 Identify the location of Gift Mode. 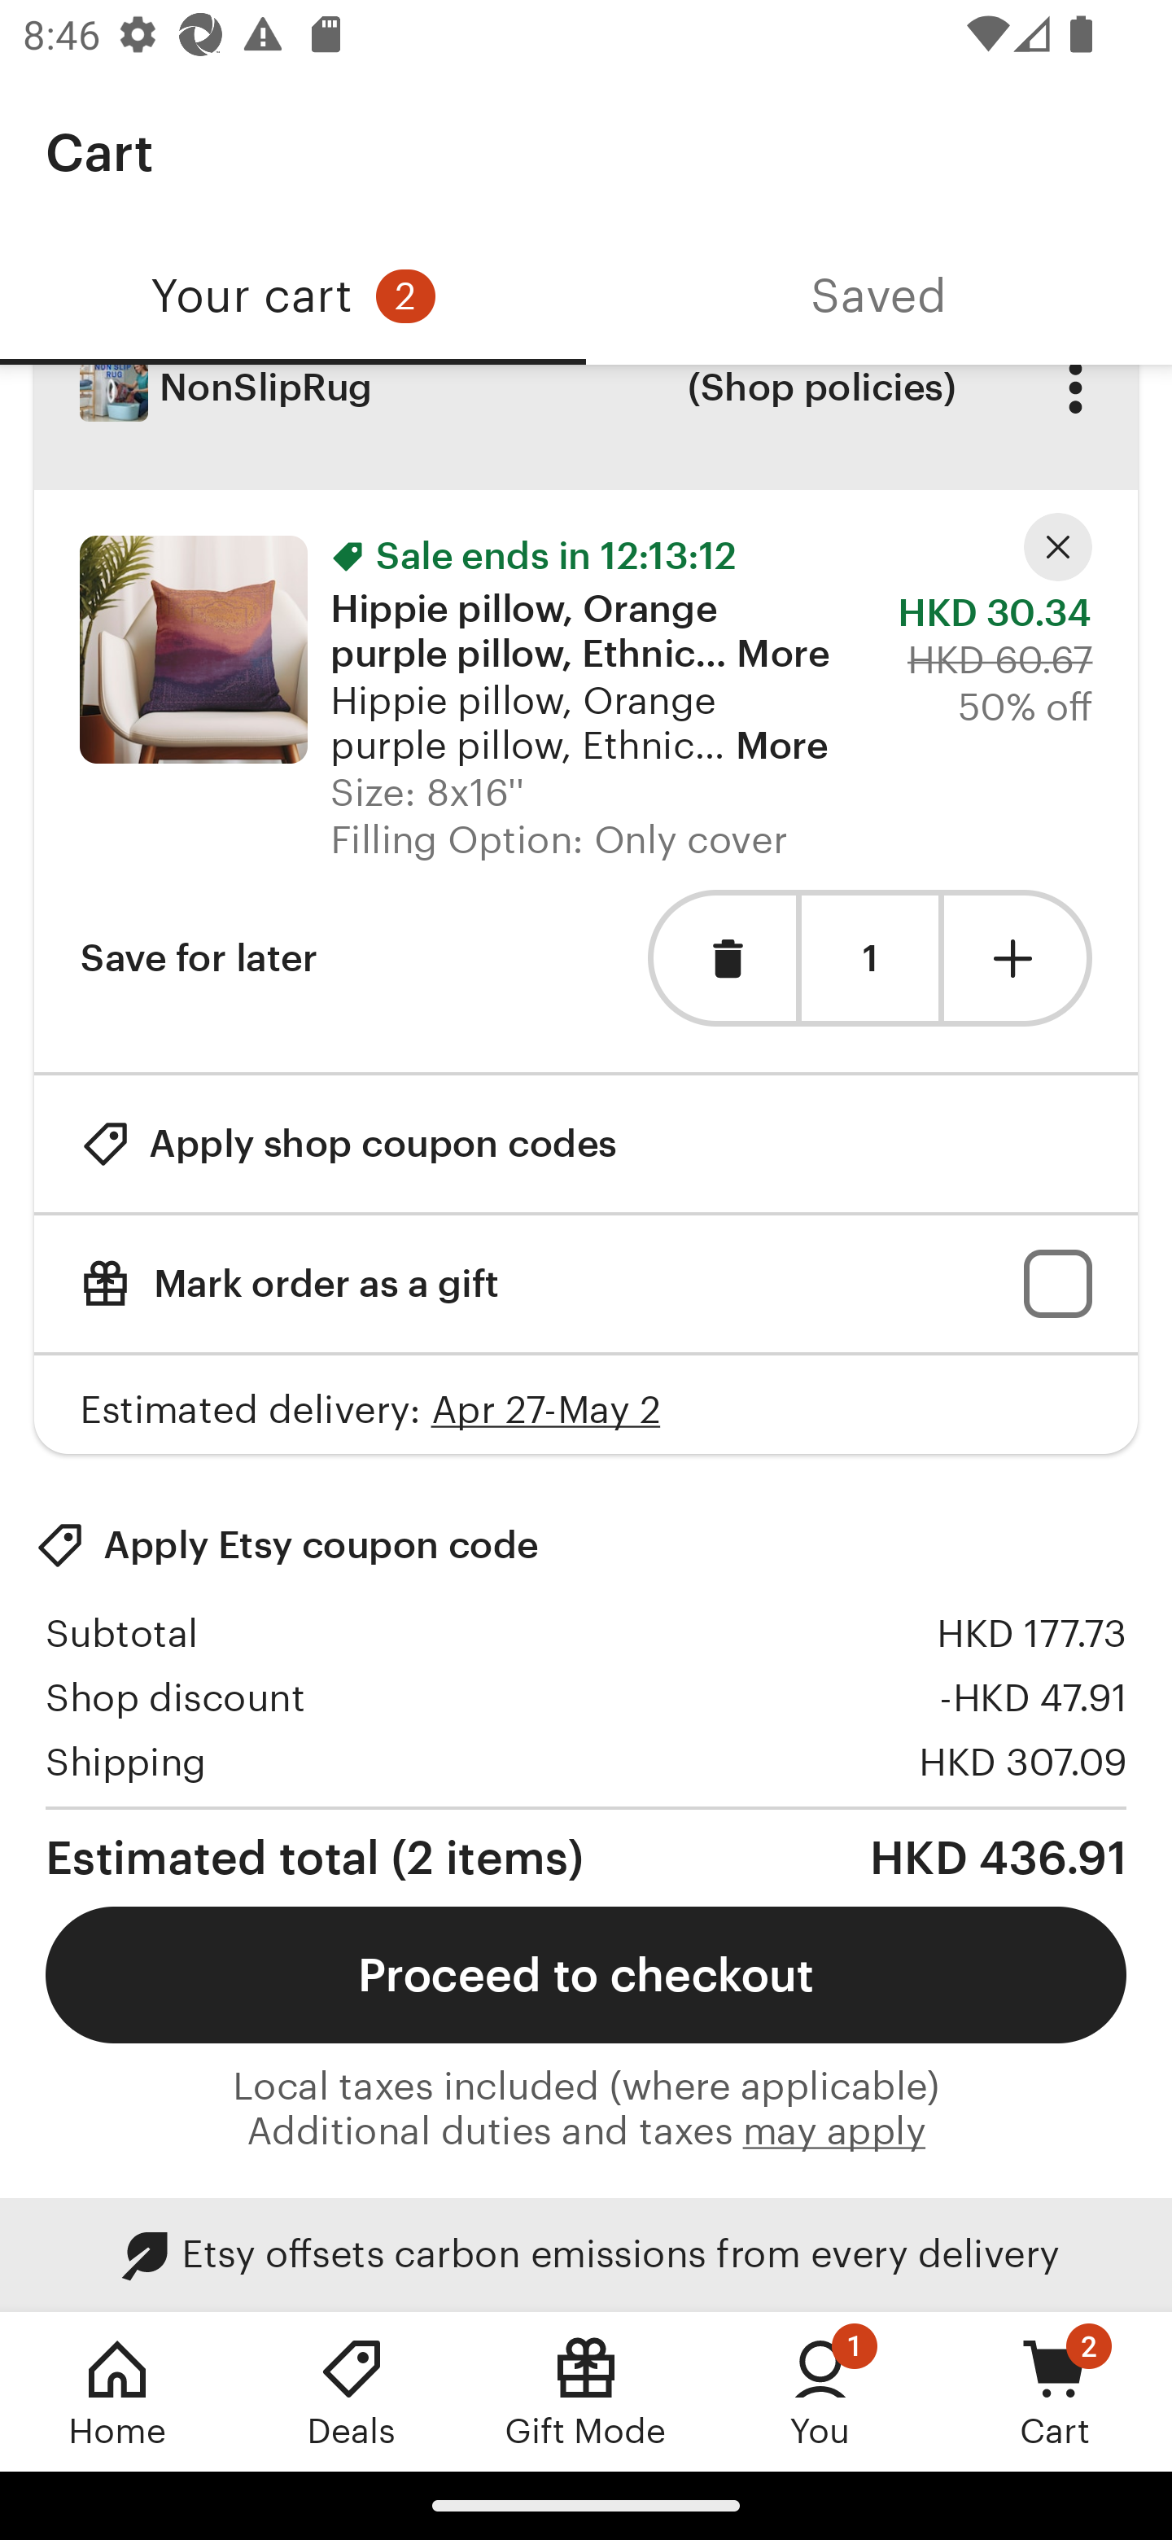
(586, 2391).